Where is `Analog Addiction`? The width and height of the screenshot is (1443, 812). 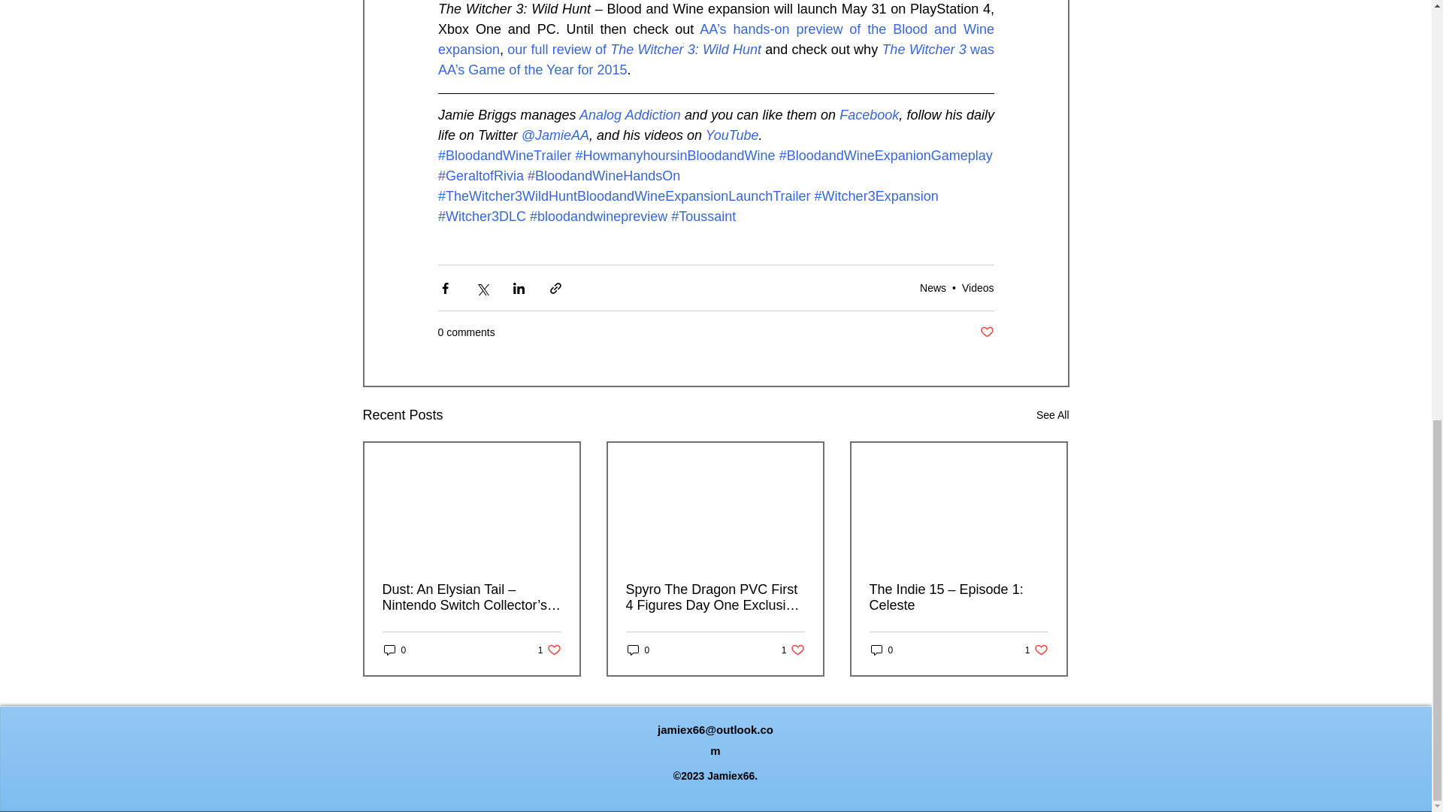
Analog Addiction is located at coordinates (630, 114).